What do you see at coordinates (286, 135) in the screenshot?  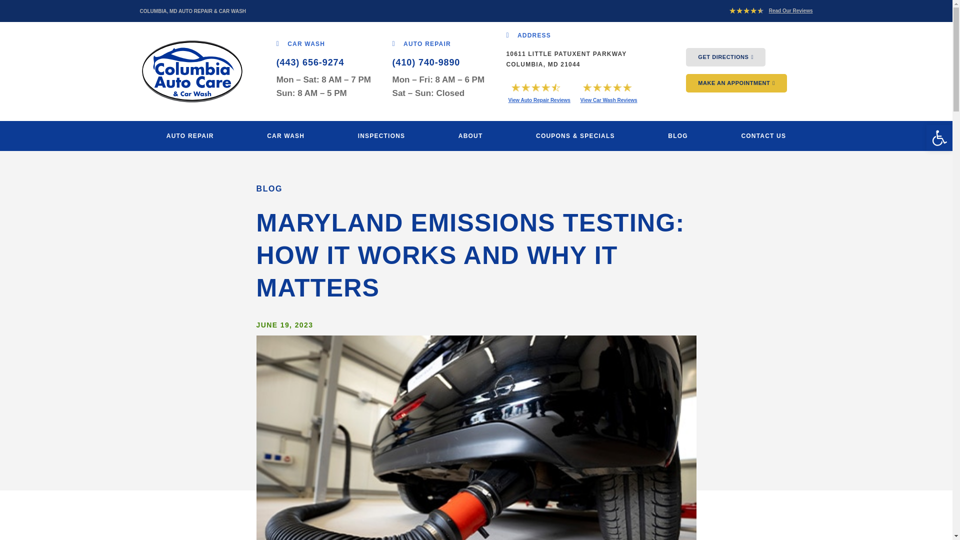 I see `CAR WASH` at bounding box center [286, 135].